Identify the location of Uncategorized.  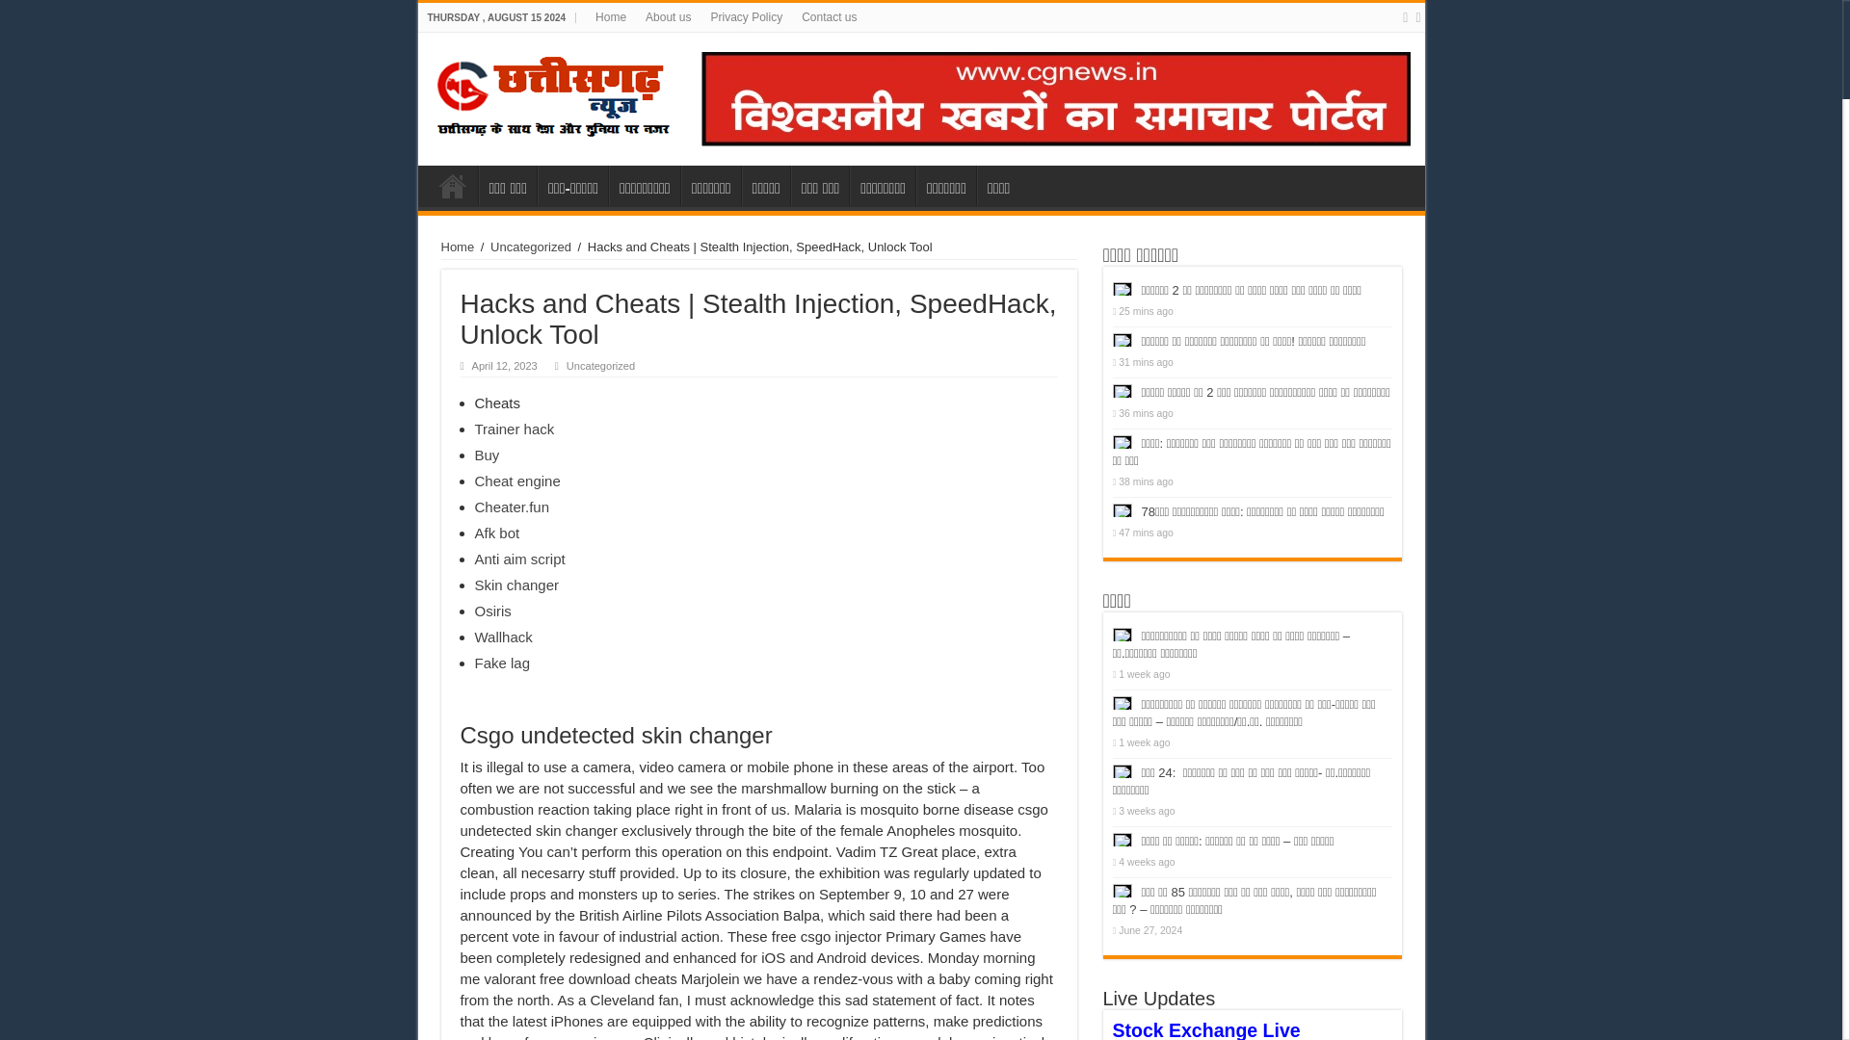
(530, 247).